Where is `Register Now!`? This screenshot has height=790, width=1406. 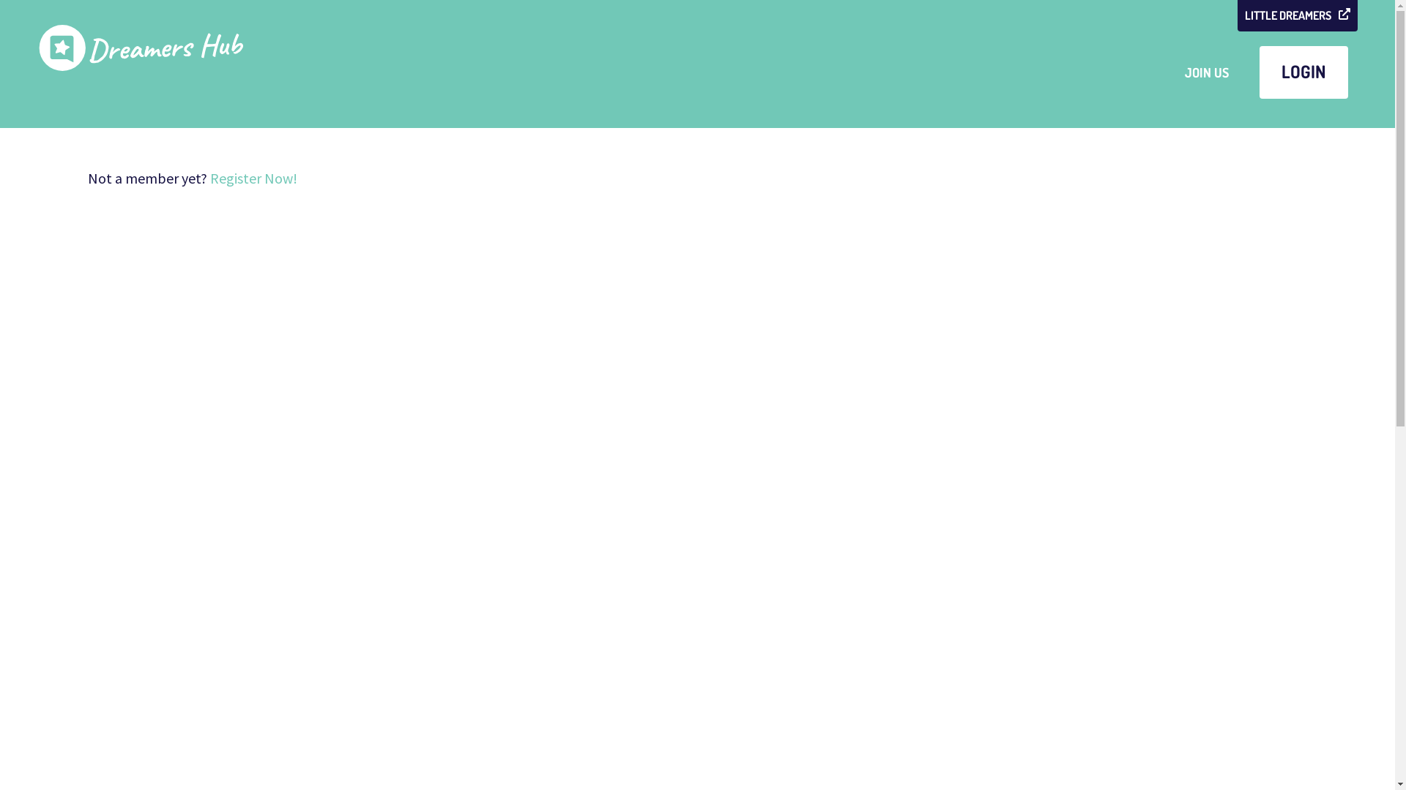
Register Now! is located at coordinates (253, 178).